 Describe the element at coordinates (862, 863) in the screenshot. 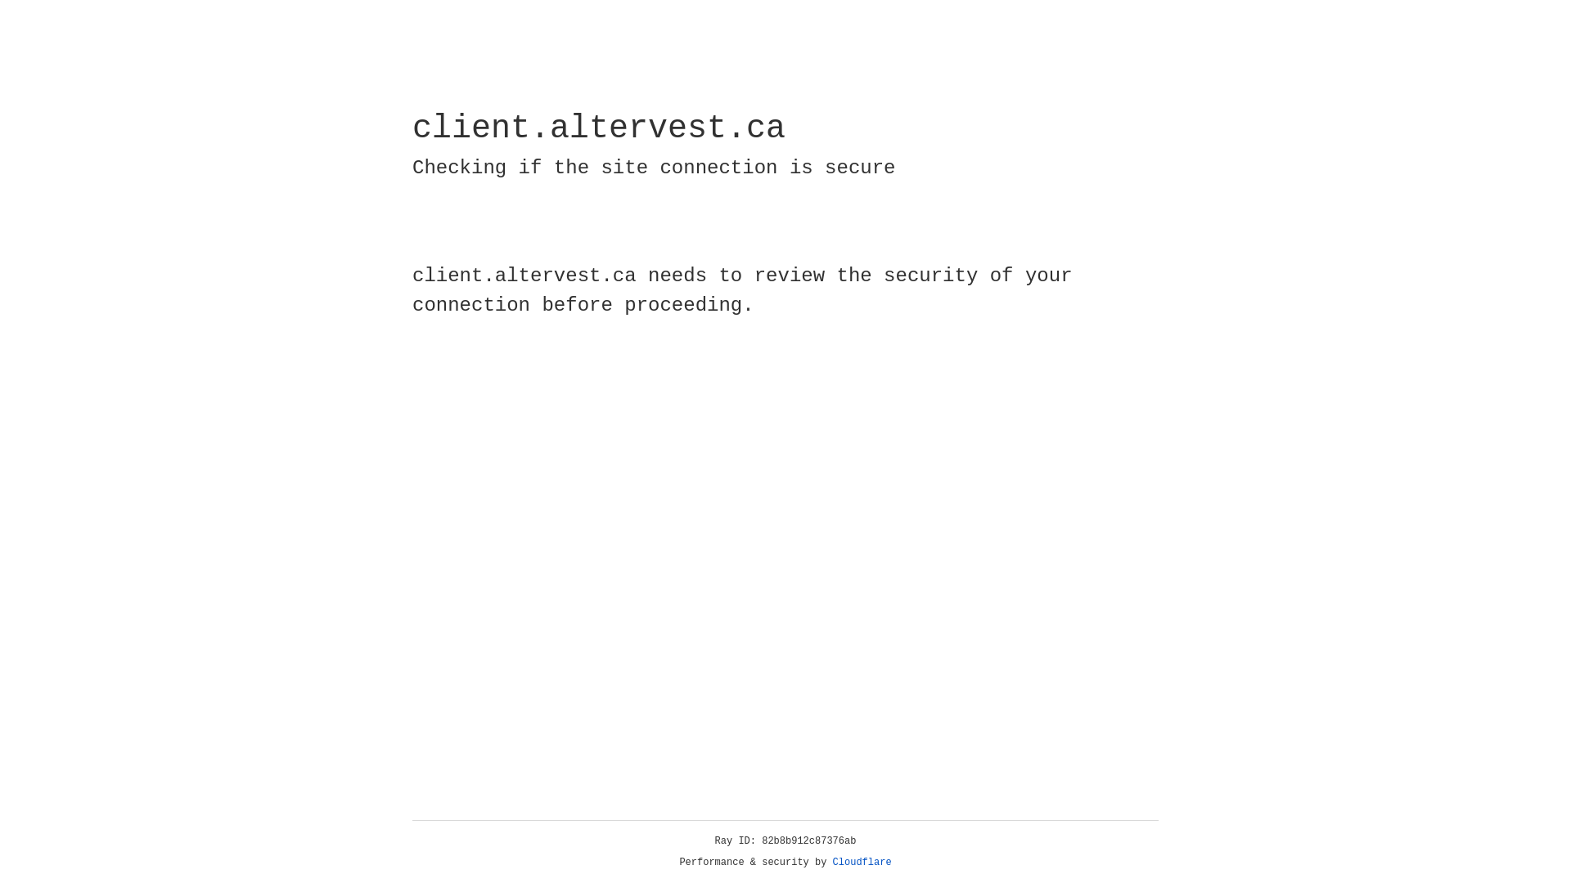

I see `Cloudflare` at that location.